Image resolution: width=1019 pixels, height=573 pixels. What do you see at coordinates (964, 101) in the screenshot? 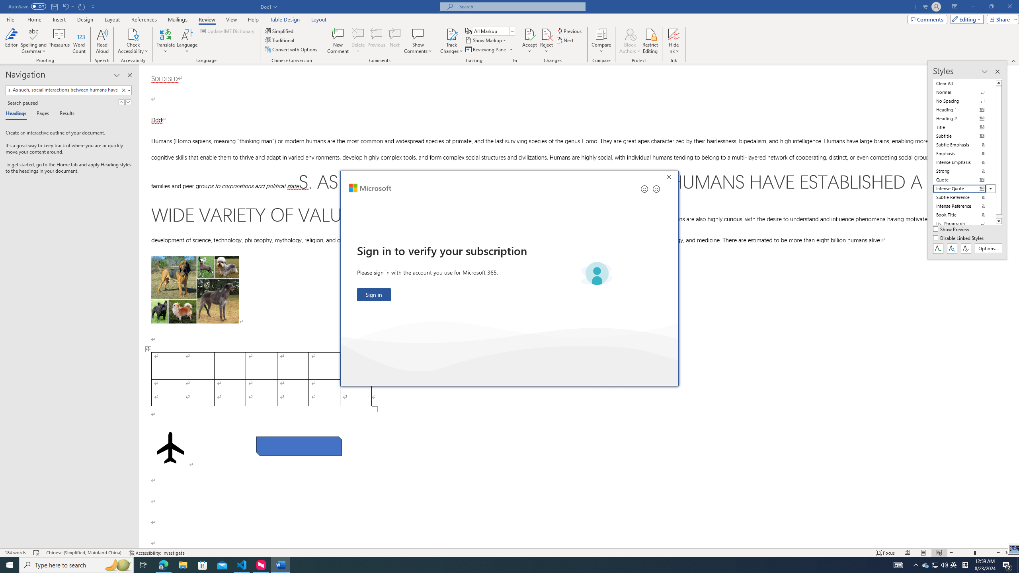
I see `No Spacing` at bounding box center [964, 101].